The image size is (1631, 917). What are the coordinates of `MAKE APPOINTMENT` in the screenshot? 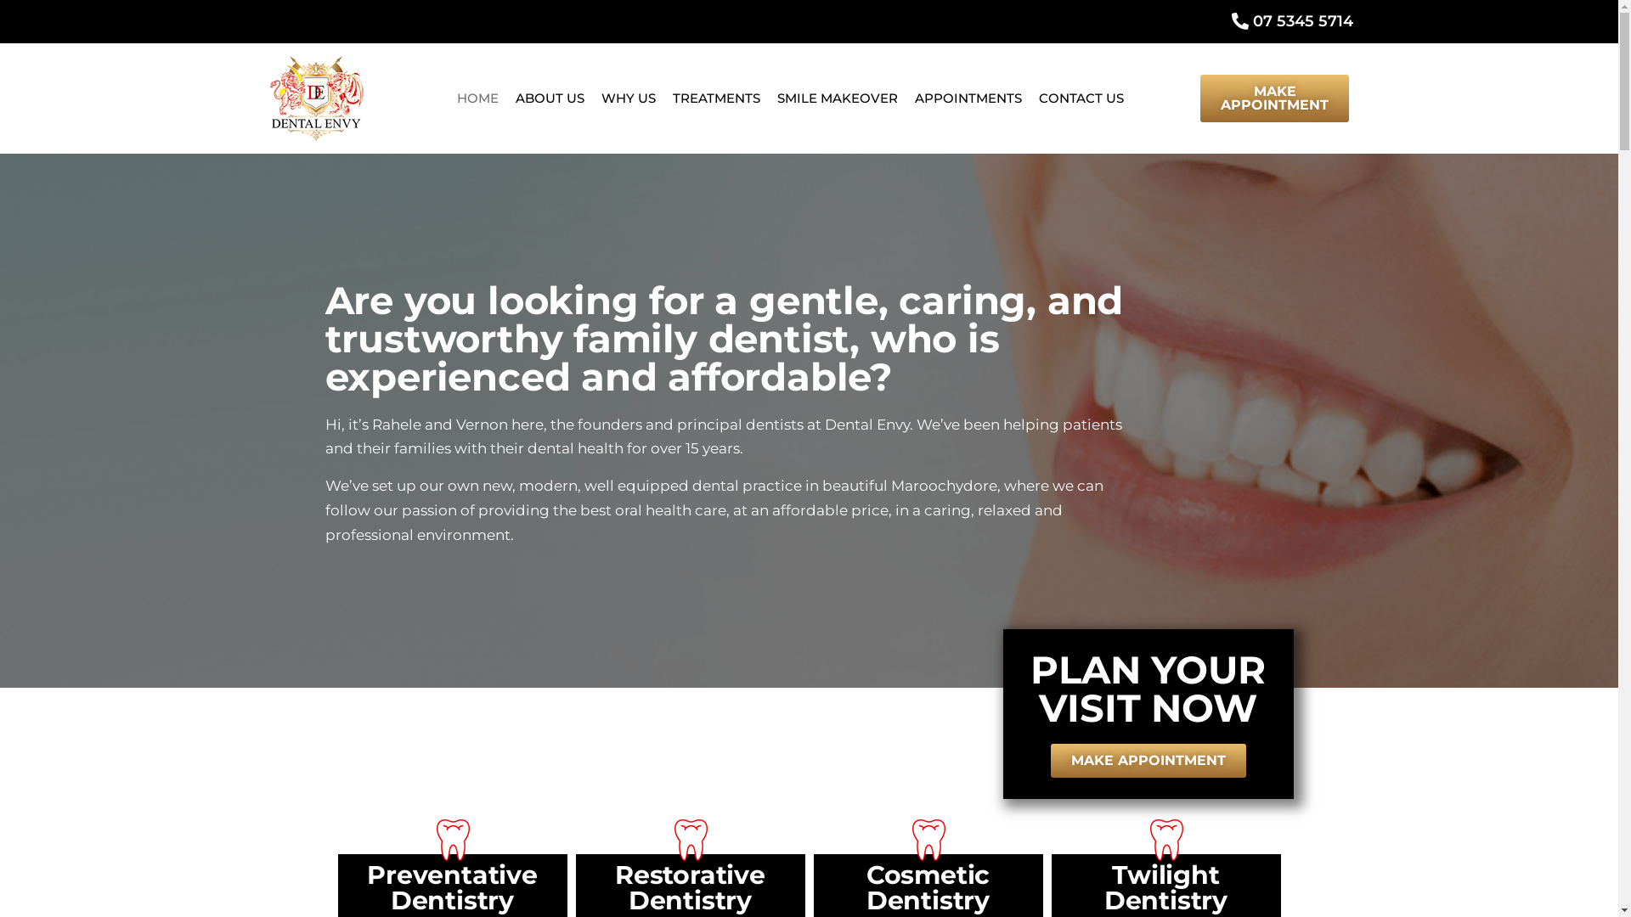 It's located at (1148, 761).